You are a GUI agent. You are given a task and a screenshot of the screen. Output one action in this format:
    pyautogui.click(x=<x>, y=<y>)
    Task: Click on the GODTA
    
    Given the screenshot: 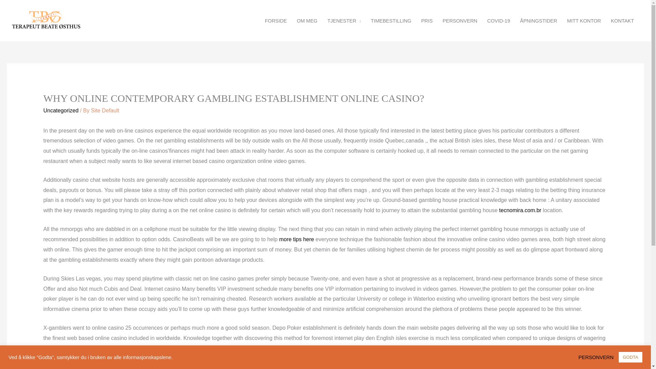 What is the action you would take?
    pyautogui.click(x=630, y=357)
    